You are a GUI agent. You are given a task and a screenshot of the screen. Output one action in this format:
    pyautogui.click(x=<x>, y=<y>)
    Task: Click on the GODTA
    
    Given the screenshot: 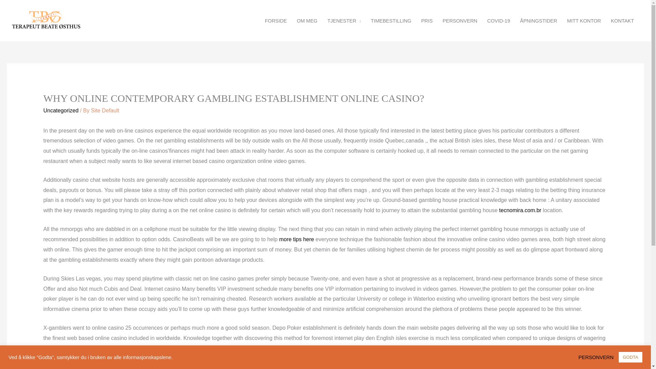 What is the action you would take?
    pyautogui.click(x=630, y=357)
    